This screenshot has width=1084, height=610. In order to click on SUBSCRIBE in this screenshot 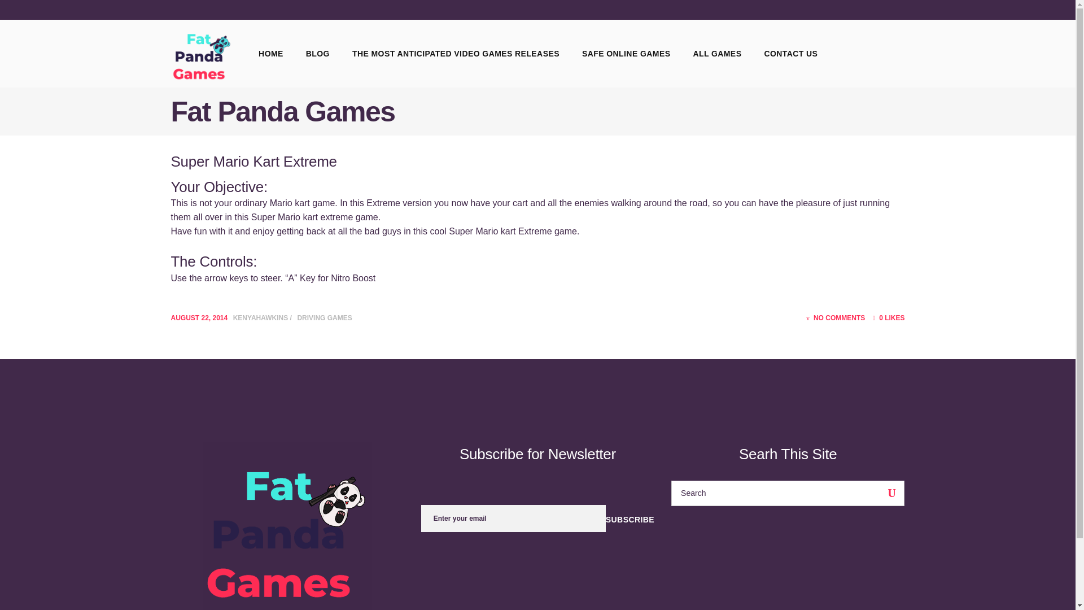, I will do `click(630, 520)`.